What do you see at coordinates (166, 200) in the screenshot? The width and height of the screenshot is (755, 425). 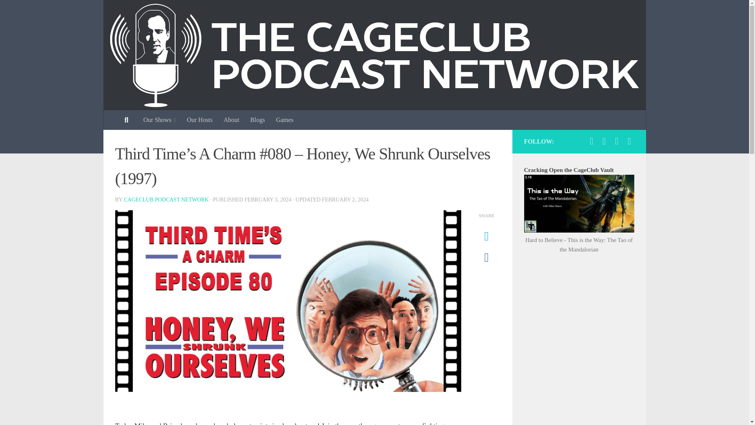 I see `Posts by CageClub Podcast Network` at bounding box center [166, 200].